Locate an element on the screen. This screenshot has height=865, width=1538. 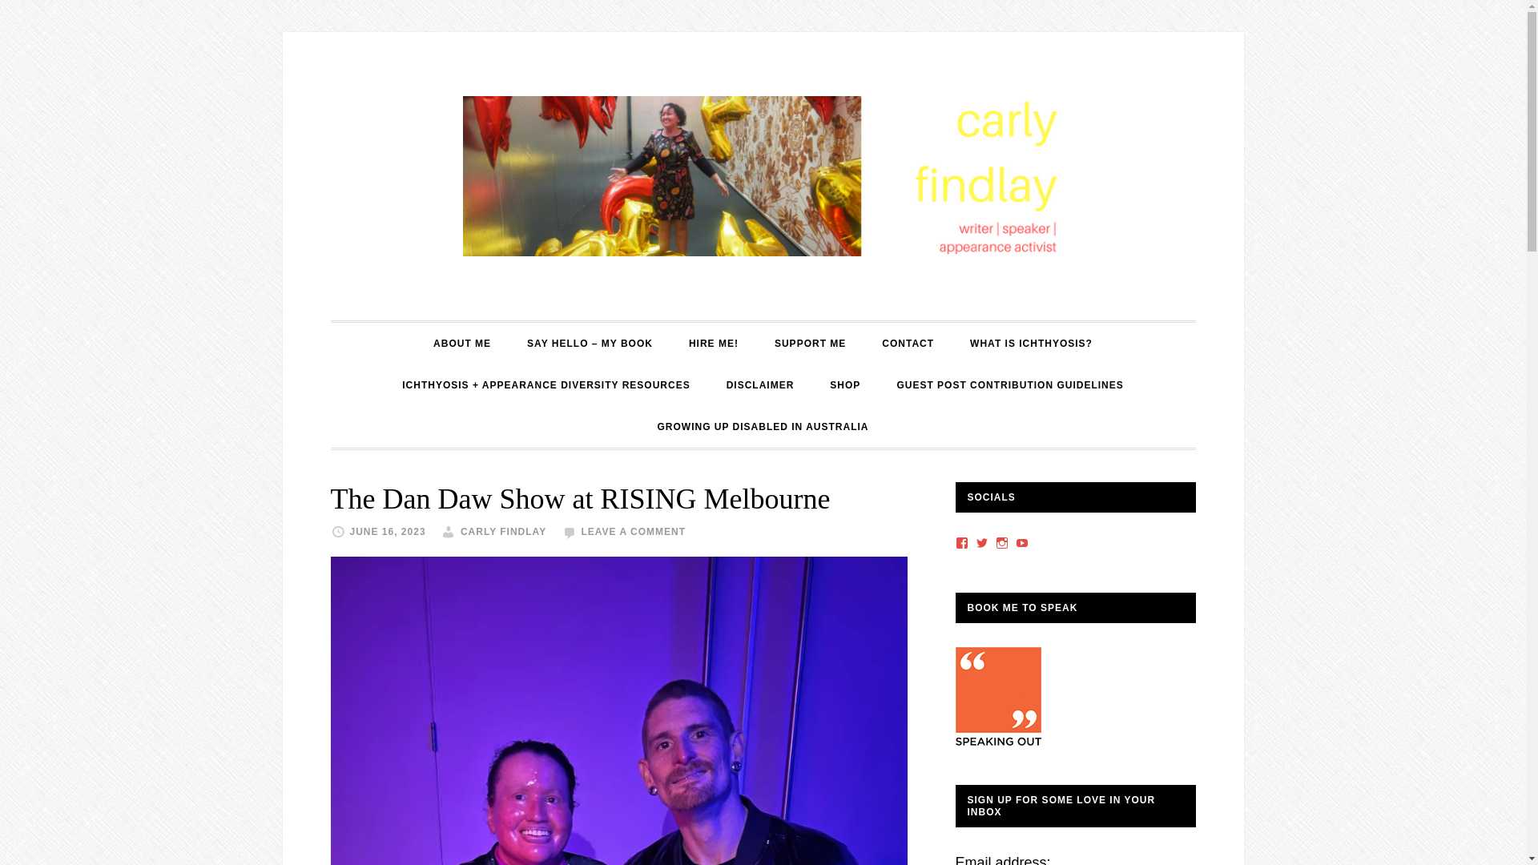
CARLY FINDLAY is located at coordinates (503, 531).